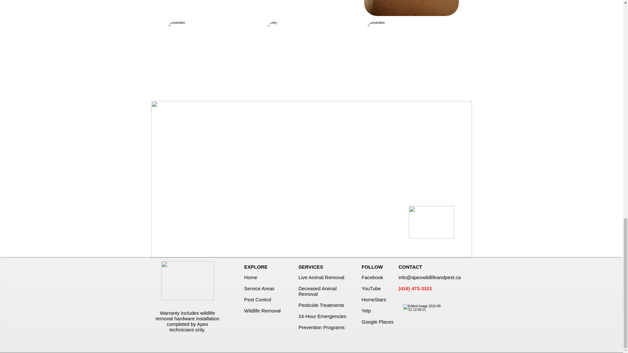  What do you see at coordinates (321, 277) in the screenshot?
I see `Live Animal Removal` at bounding box center [321, 277].